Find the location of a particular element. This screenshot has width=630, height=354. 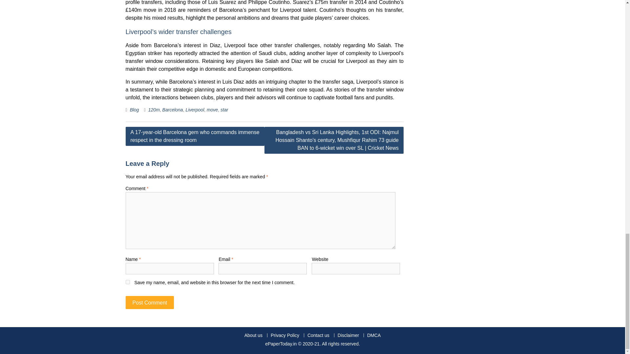

Post Comment is located at coordinates (150, 302).